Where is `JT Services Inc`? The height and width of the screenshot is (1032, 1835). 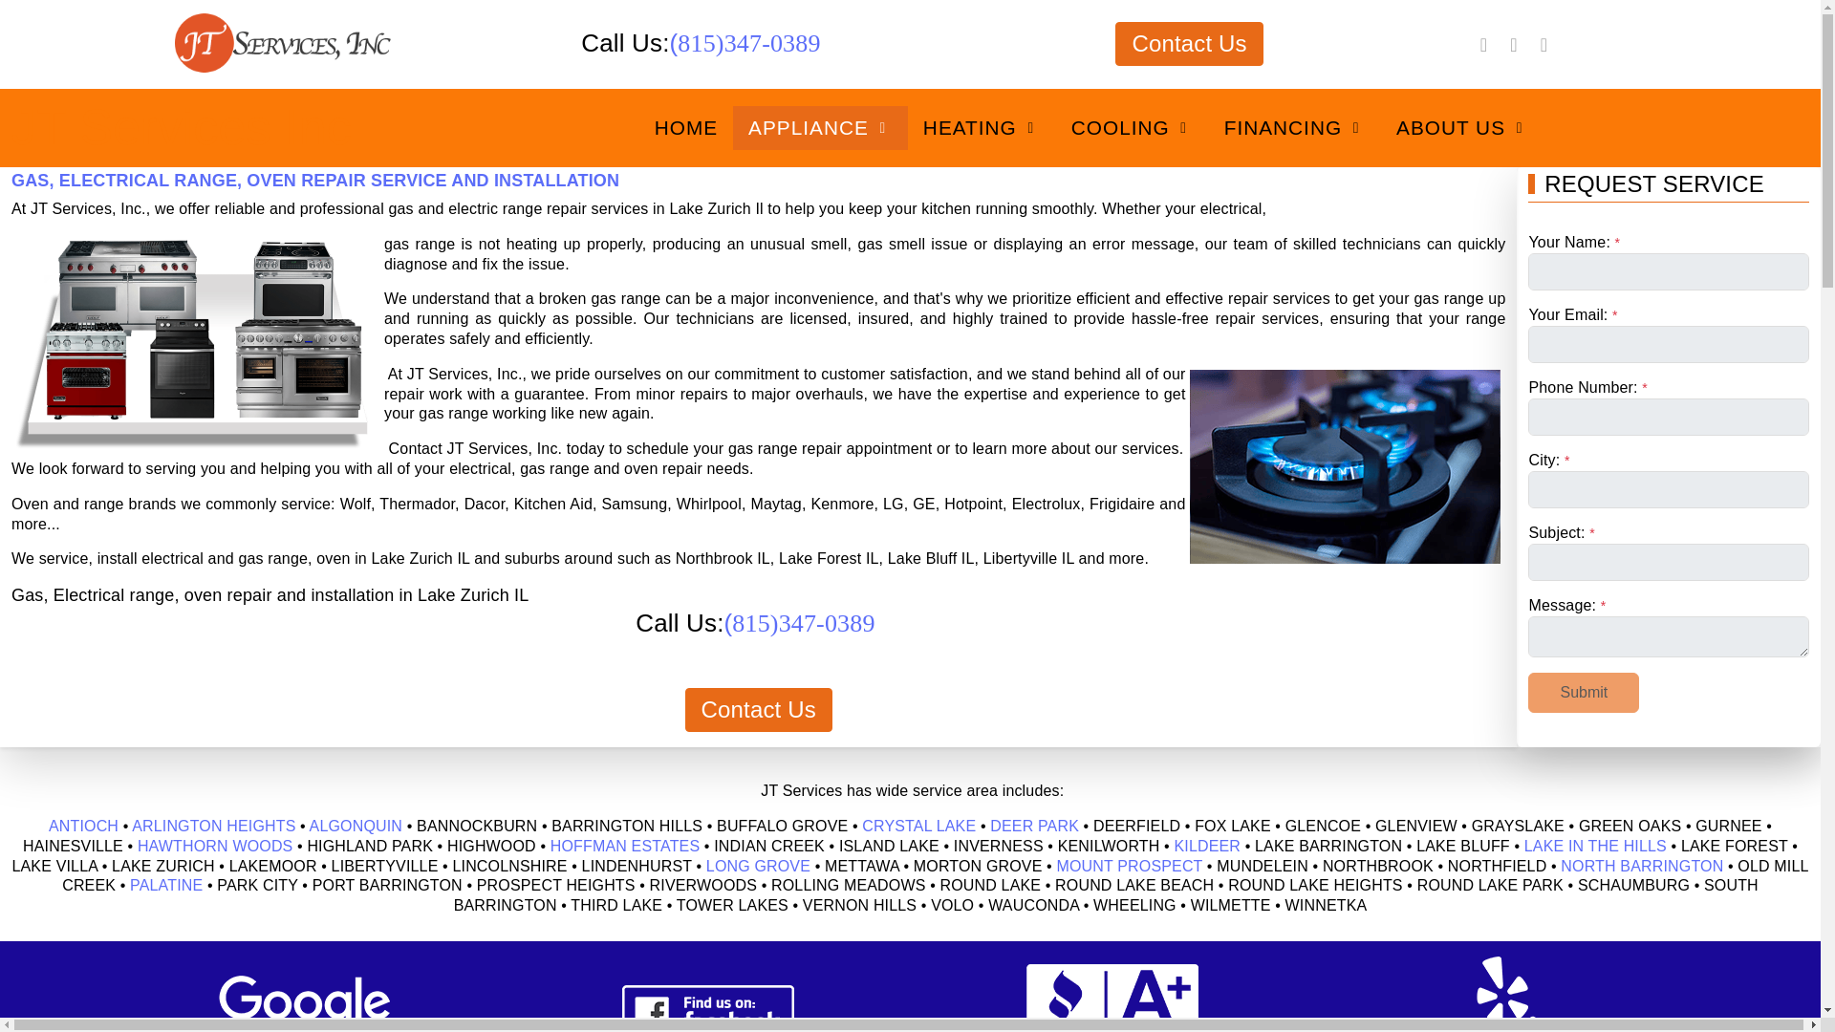
JT Services Inc is located at coordinates (182, 128).